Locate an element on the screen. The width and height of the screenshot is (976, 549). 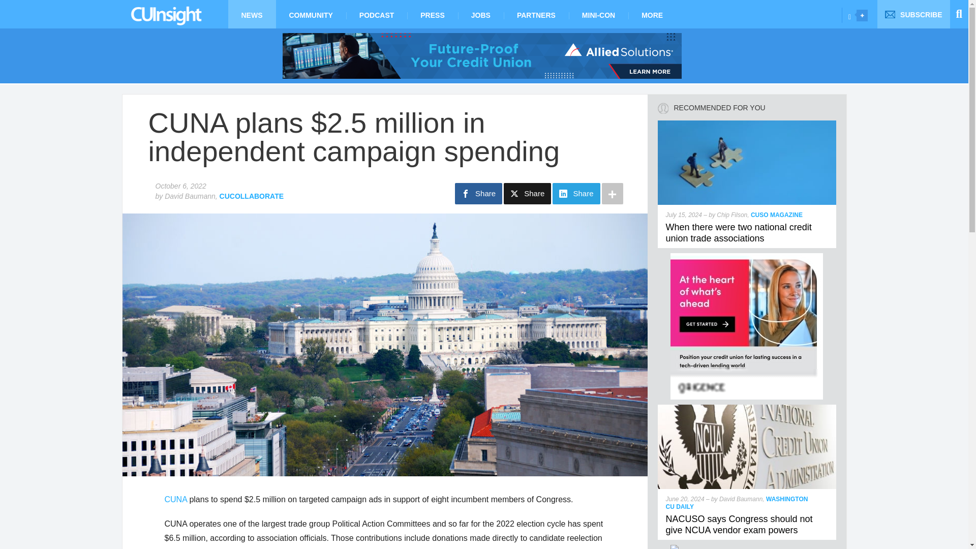
NACUSO says Congress should not give NCUA vendor exam powers is located at coordinates (739, 525).